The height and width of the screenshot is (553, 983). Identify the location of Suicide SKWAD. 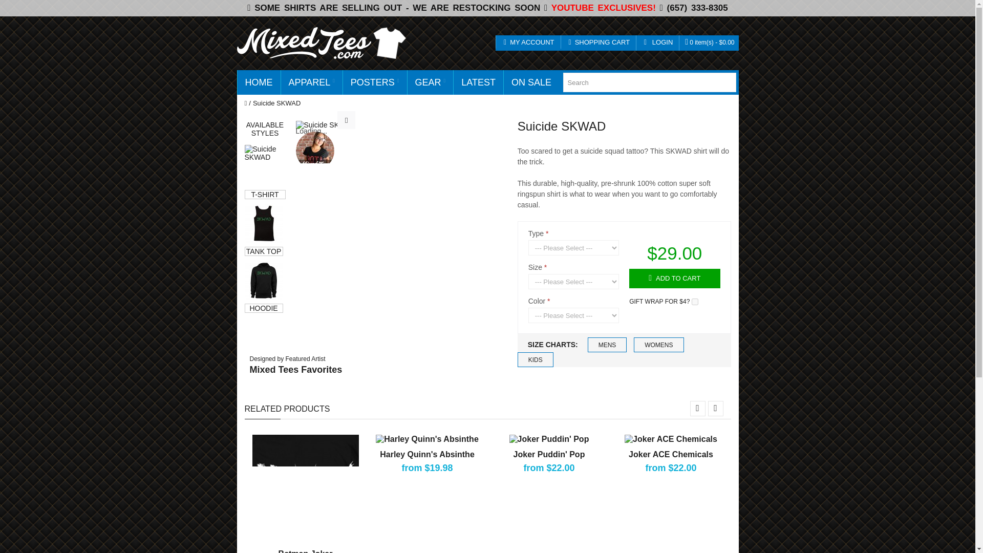
(265, 165).